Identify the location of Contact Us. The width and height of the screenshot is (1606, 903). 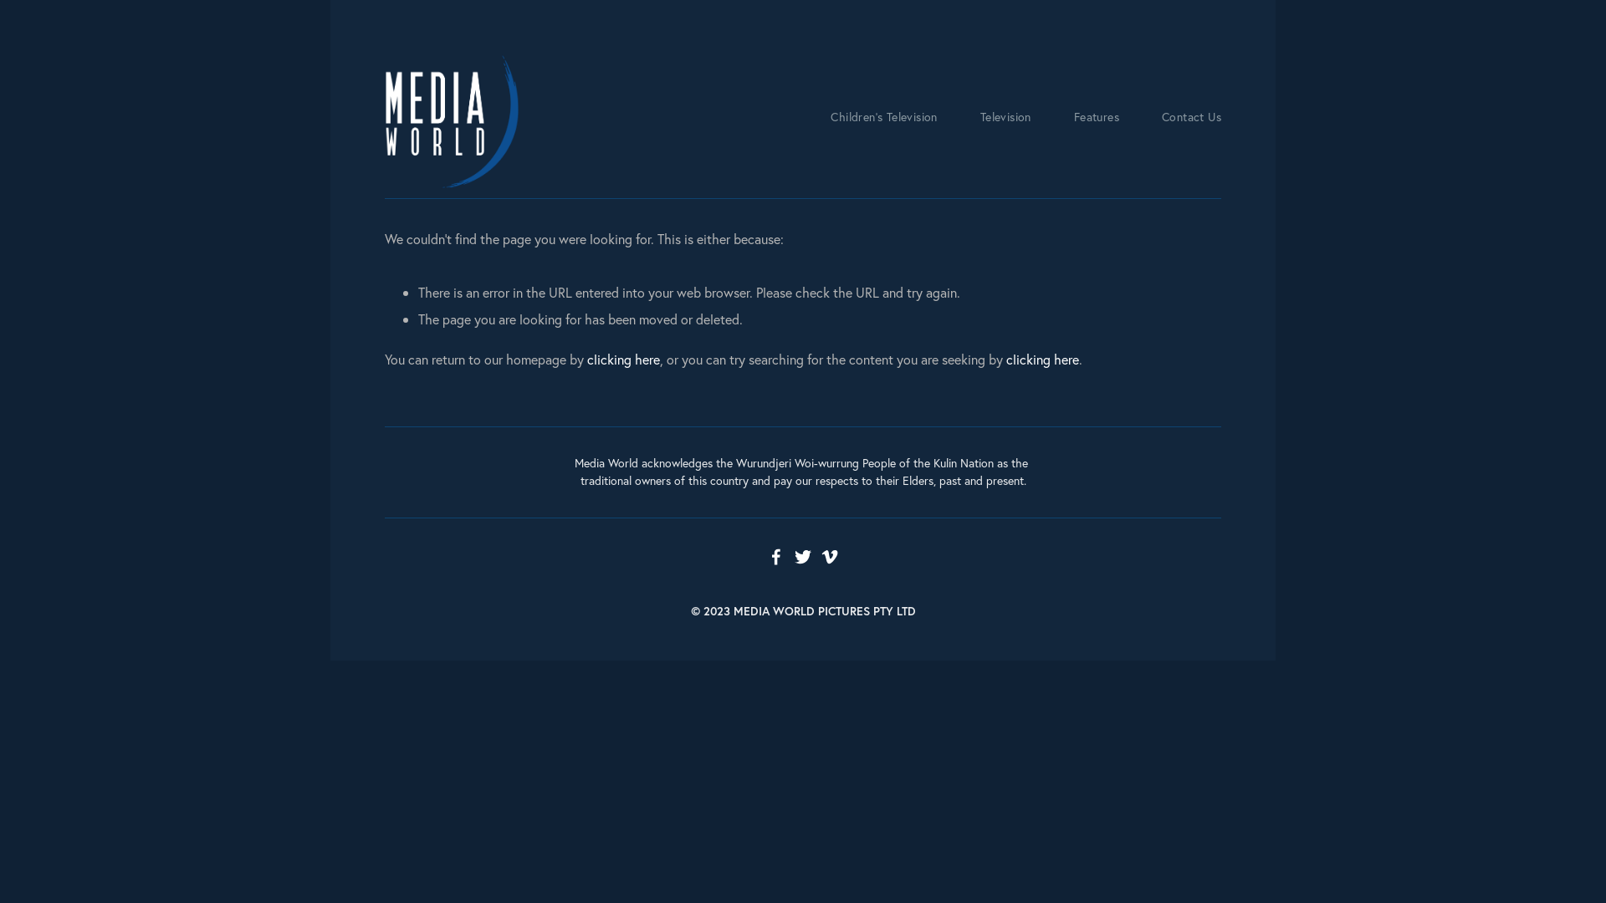
(1191, 118).